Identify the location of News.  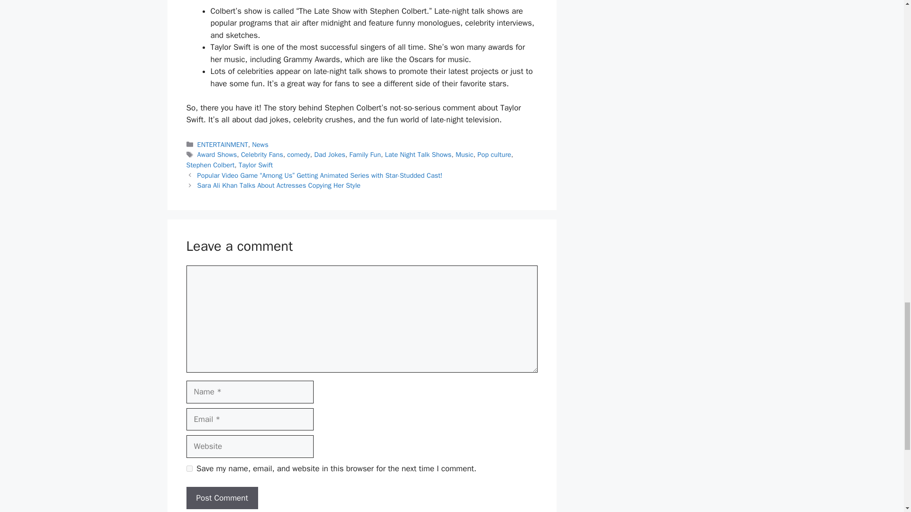
(260, 144).